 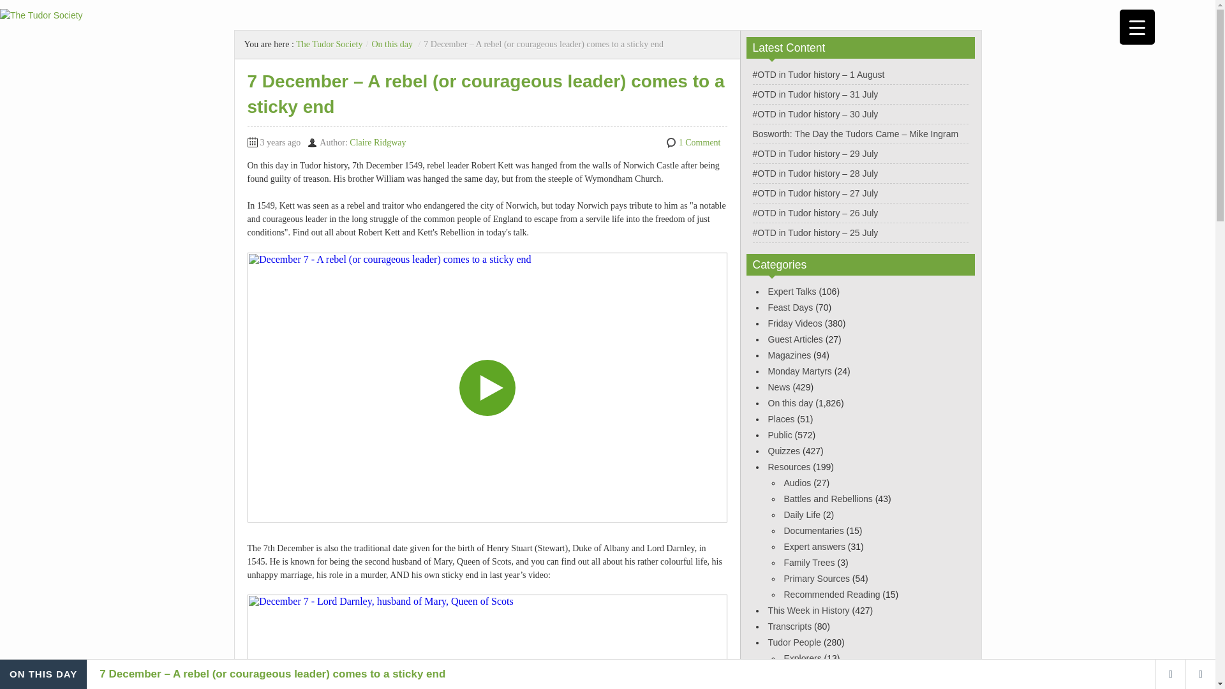 I want to click on Claire Ridgway, so click(x=377, y=143).